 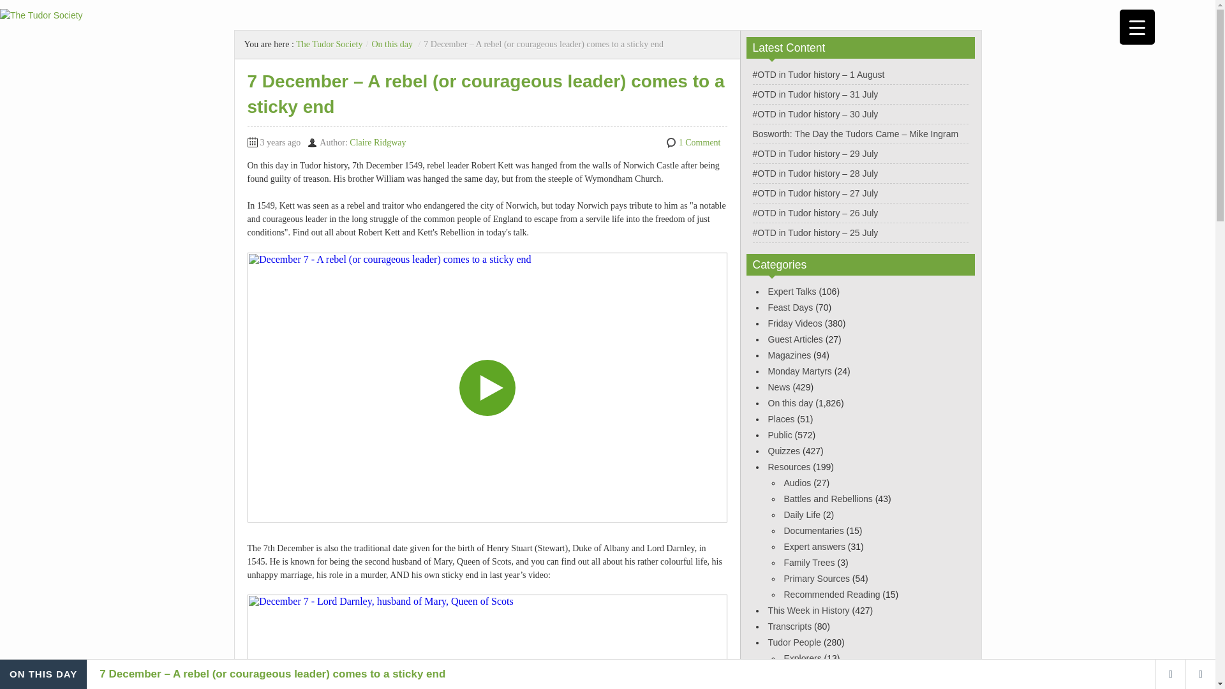 I want to click on Claire Ridgway, so click(x=377, y=143).